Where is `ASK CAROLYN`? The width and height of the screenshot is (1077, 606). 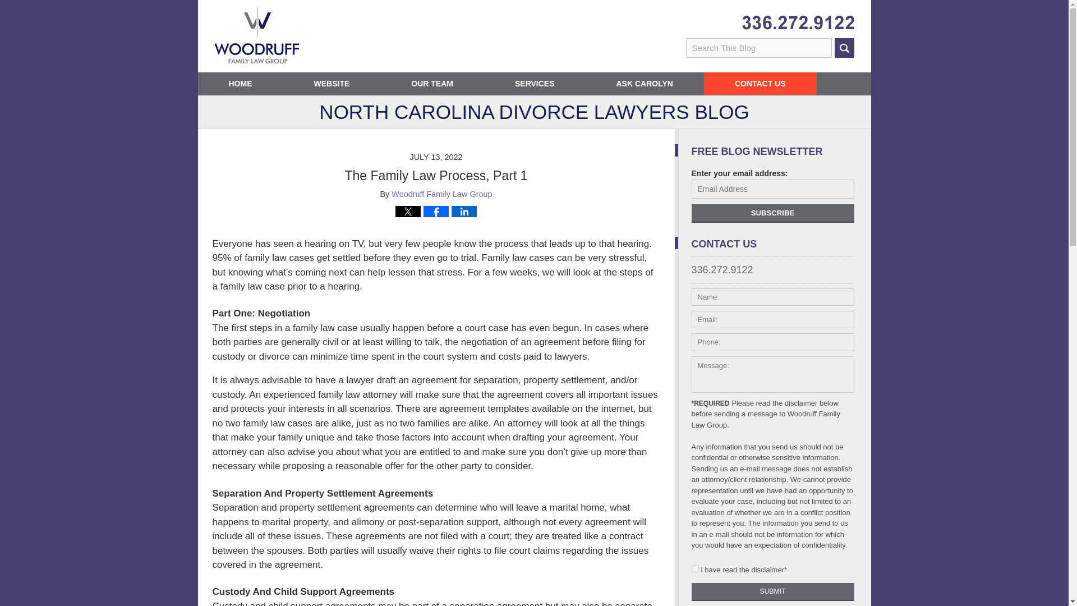 ASK CAROLYN is located at coordinates (645, 83).